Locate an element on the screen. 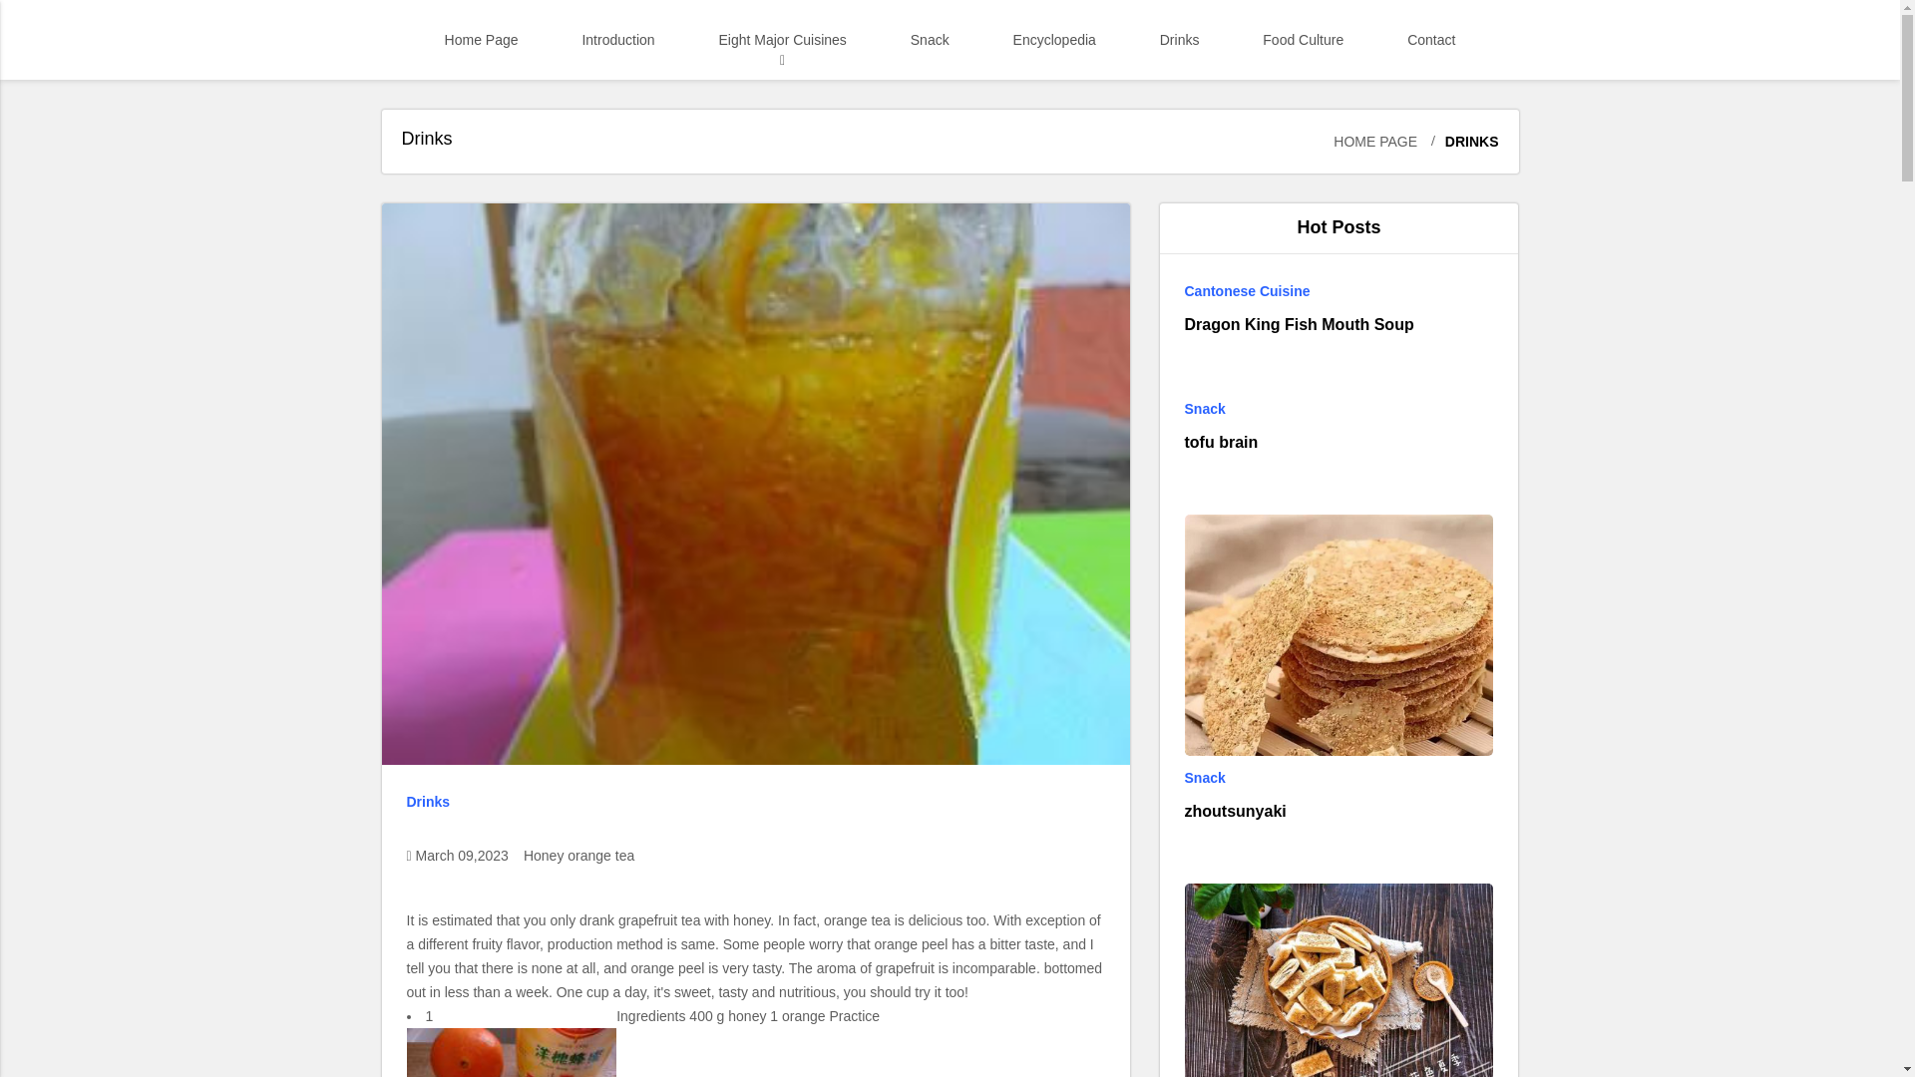 Image resolution: width=1915 pixels, height=1077 pixels. Home Page is located at coordinates (481, 40).